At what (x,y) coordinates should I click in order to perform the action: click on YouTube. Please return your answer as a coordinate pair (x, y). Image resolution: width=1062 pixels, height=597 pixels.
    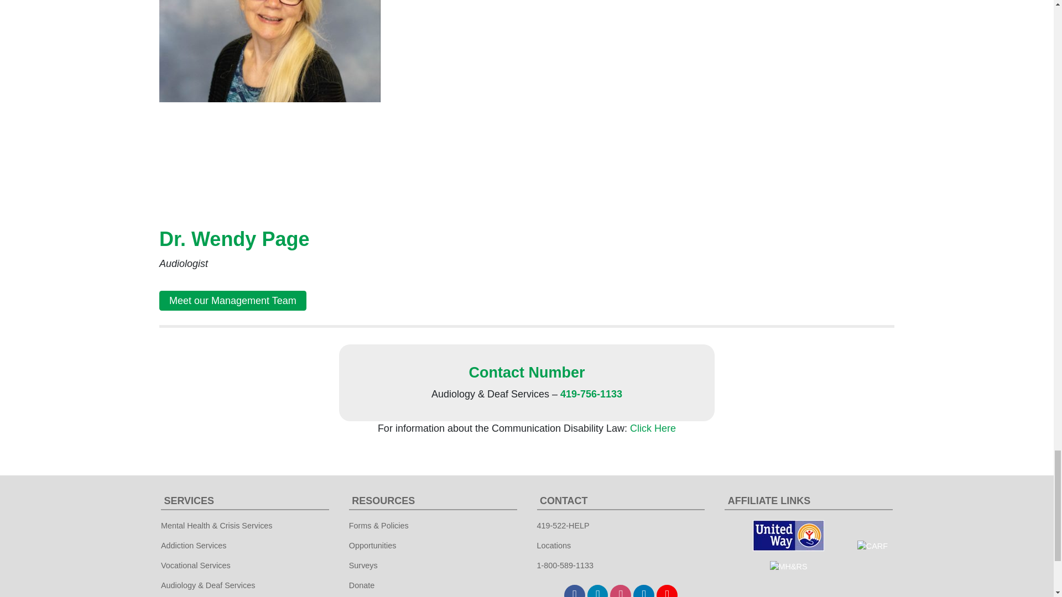
    Looking at the image, I should click on (667, 591).